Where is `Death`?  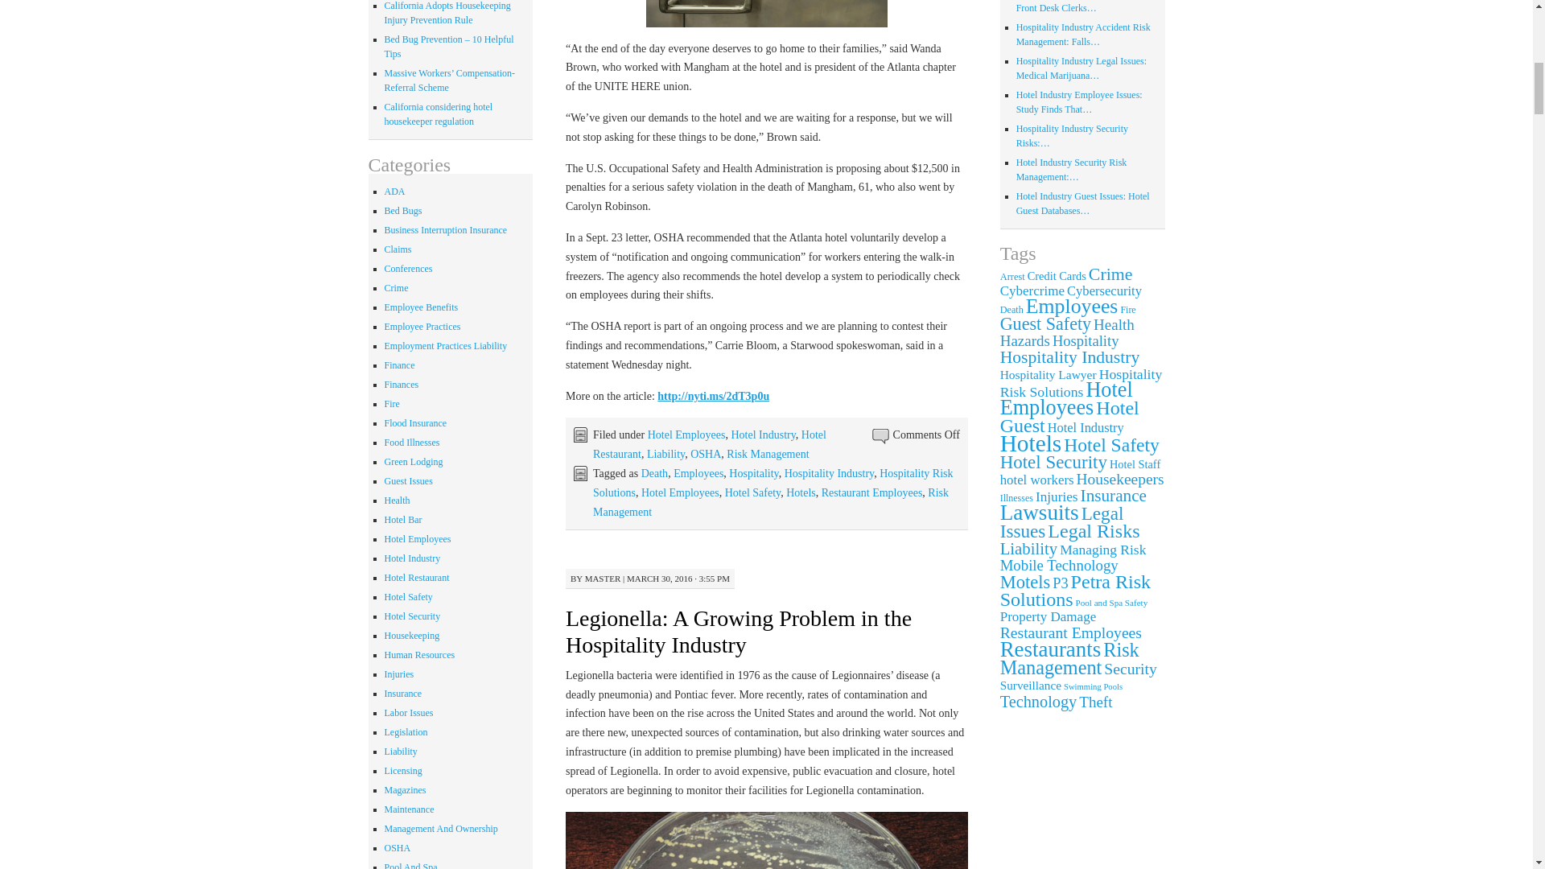 Death is located at coordinates (653, 473).